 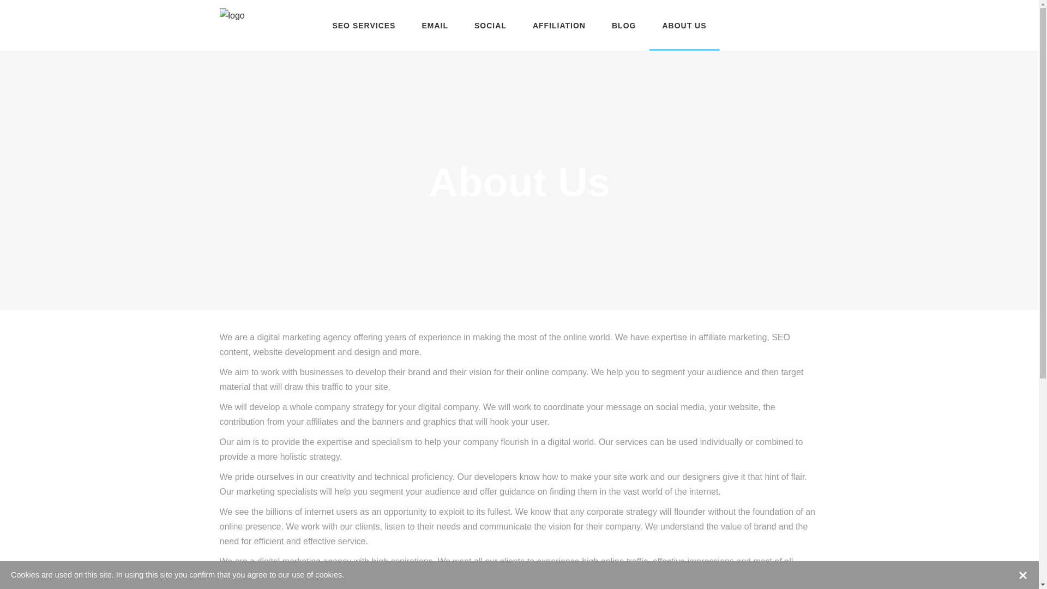 I want to click on SOCIAL, so click(x=491, y=25).